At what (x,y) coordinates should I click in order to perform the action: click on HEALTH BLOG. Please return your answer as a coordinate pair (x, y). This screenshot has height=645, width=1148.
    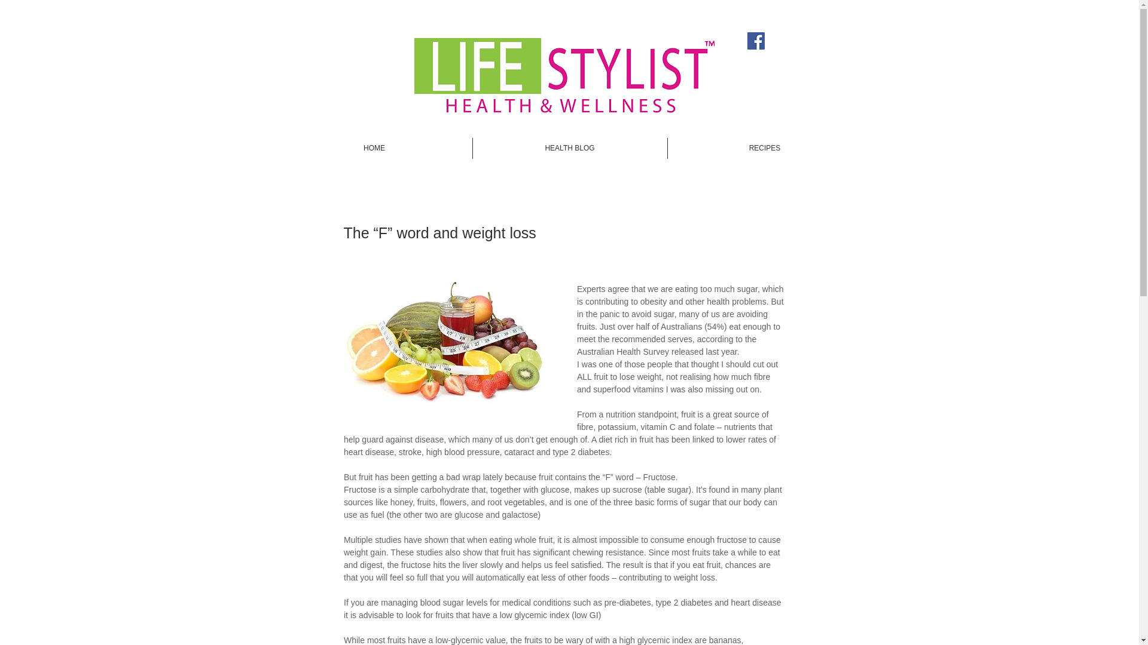
    Looking at the image, I should click on (569, 148).